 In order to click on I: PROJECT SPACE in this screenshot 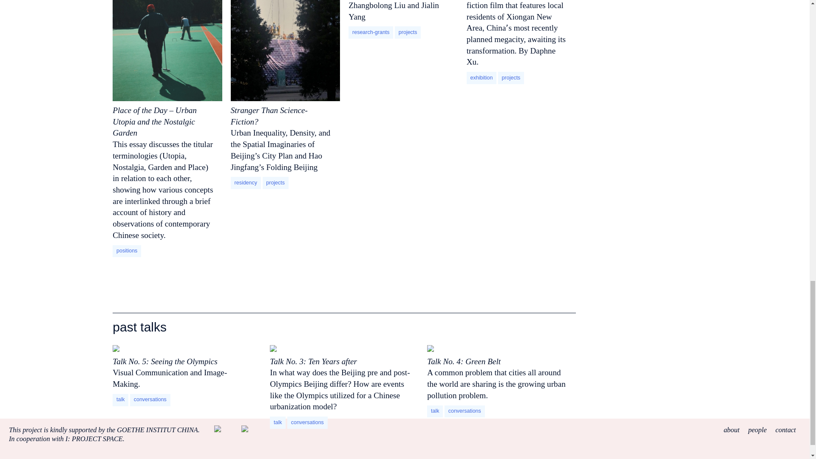, I will do `click(94, 439)`.